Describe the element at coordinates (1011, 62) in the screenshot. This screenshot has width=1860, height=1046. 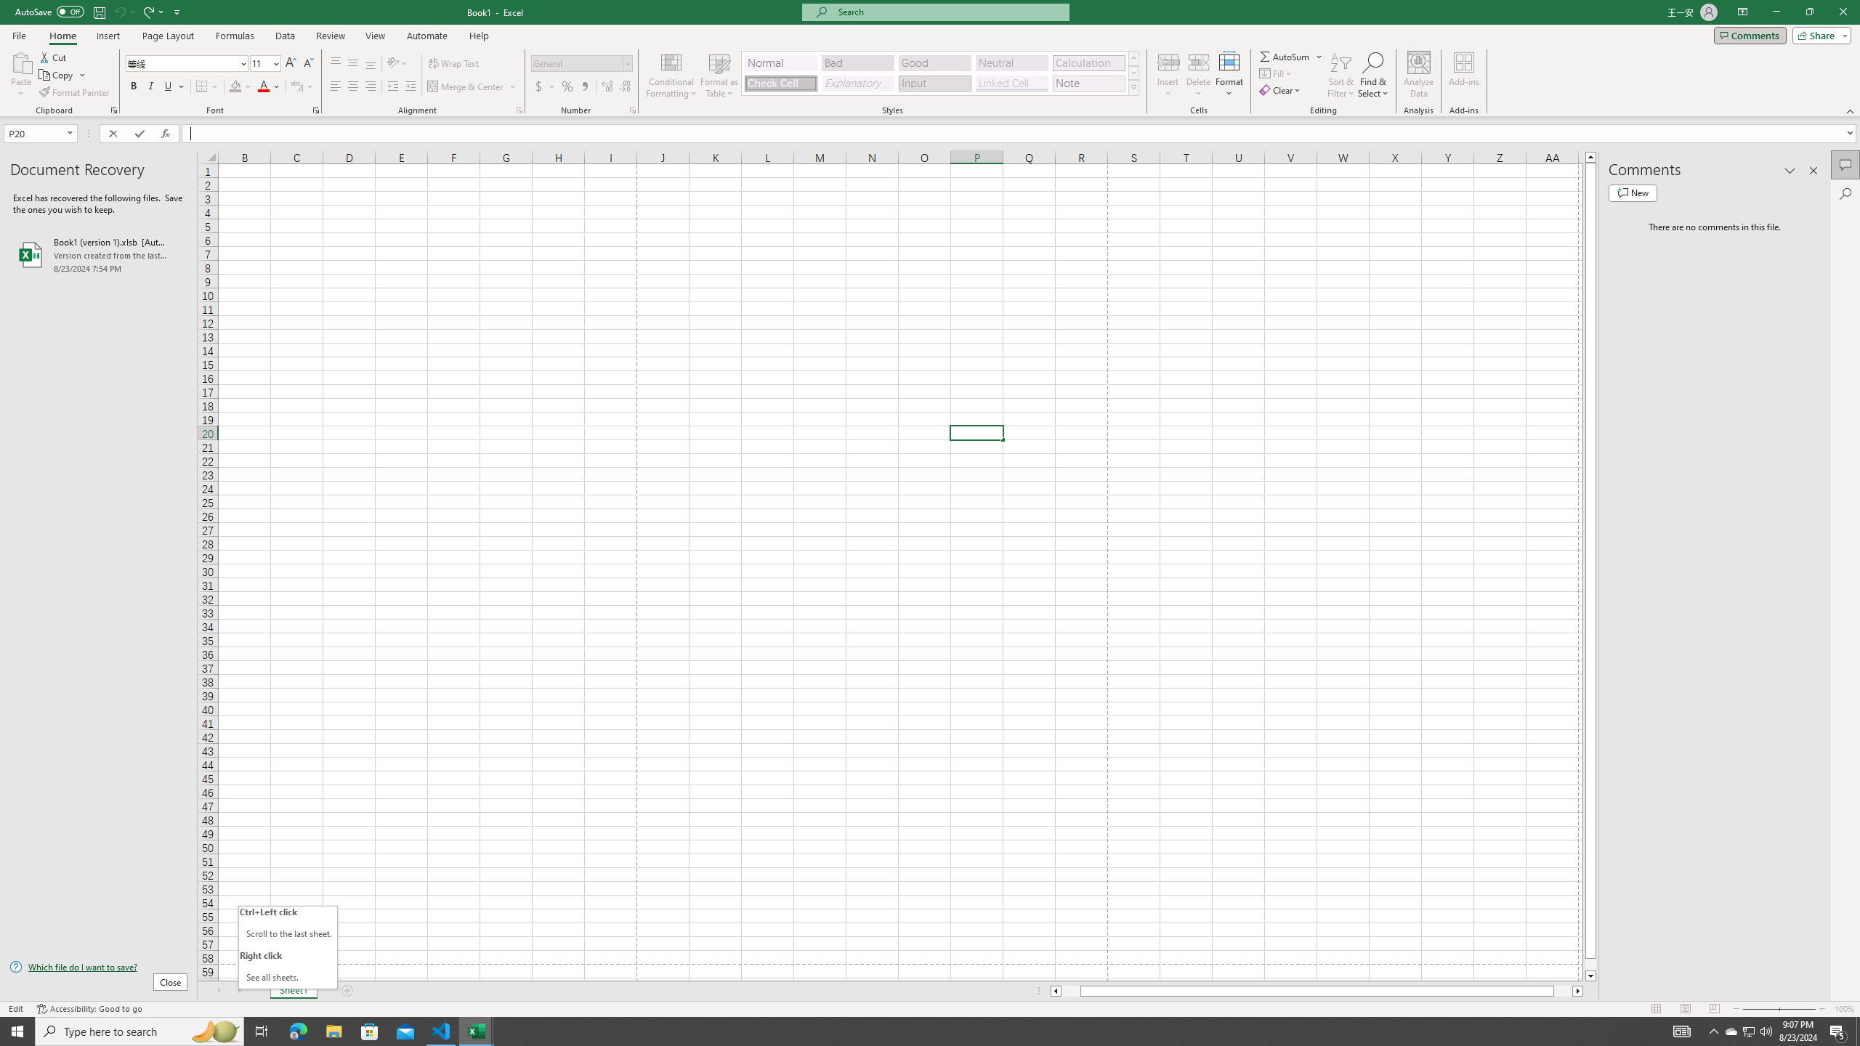
I see `Neutral` at that location.